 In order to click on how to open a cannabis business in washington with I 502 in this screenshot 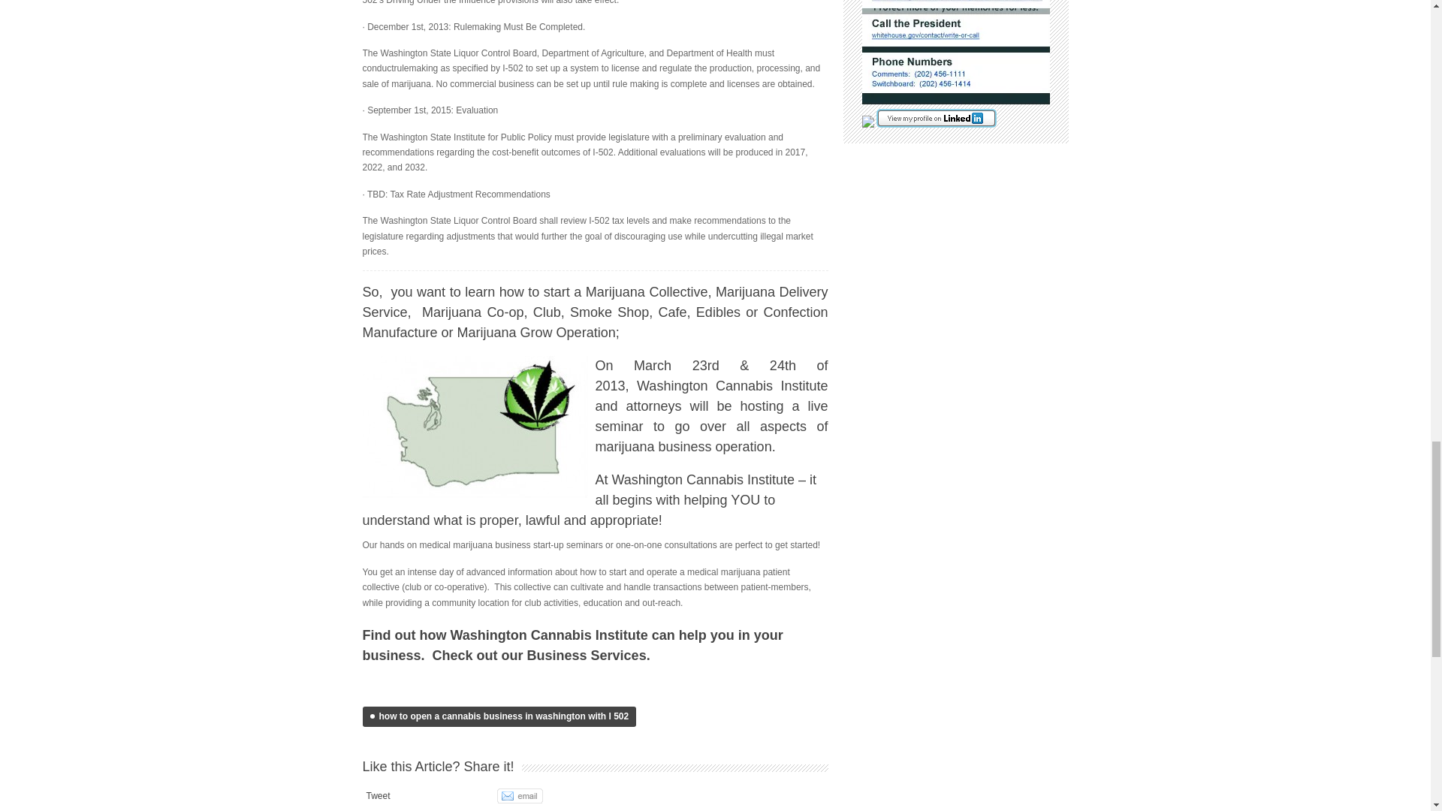, I will do `click(499, 716)`.